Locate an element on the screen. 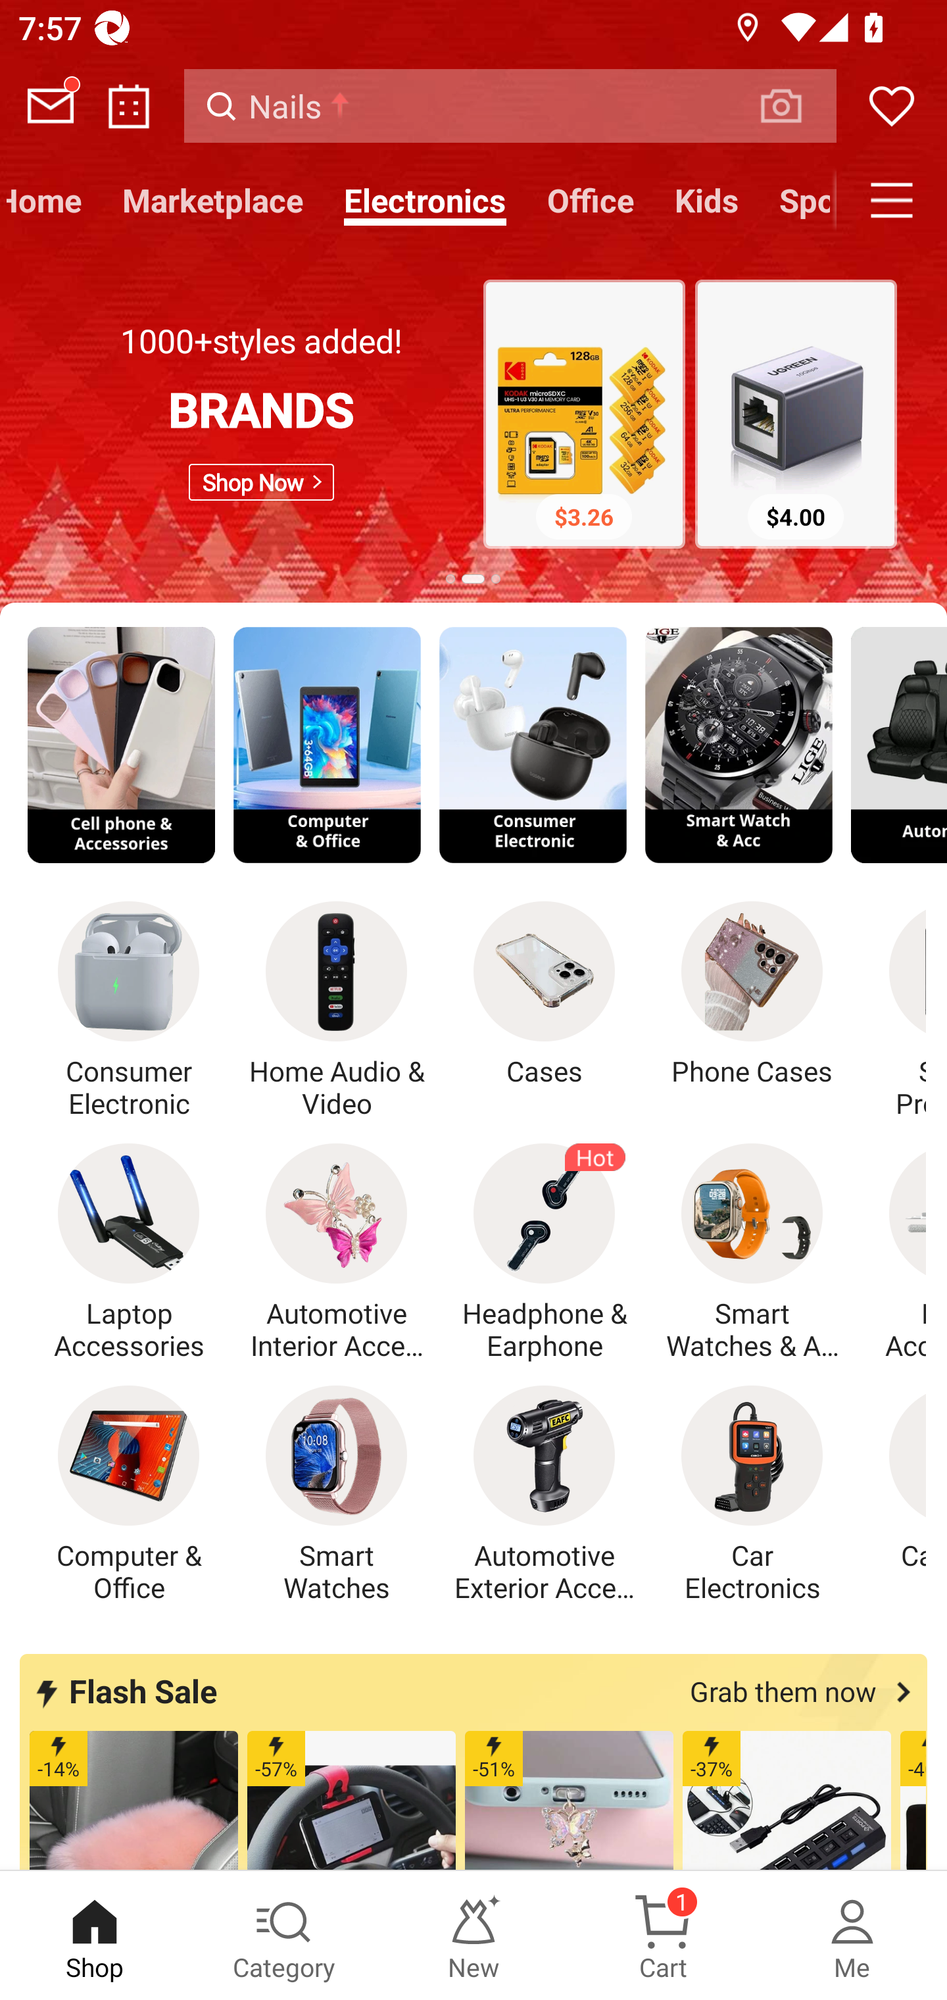  Sports is located at coordinates (797, 200).